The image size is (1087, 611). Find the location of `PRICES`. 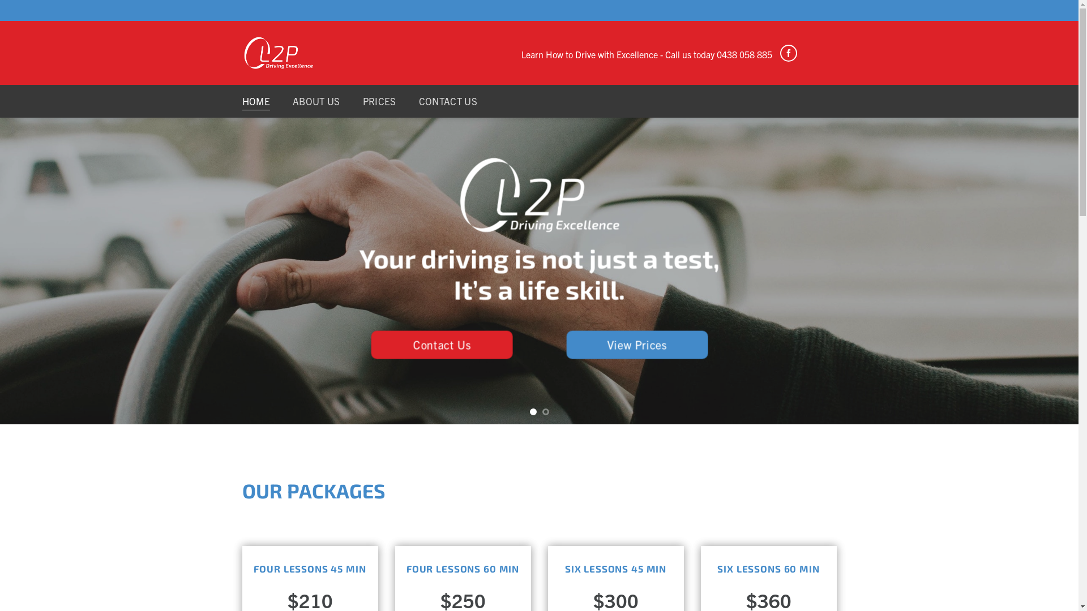

PRICES is located at coordinates (379, 101).